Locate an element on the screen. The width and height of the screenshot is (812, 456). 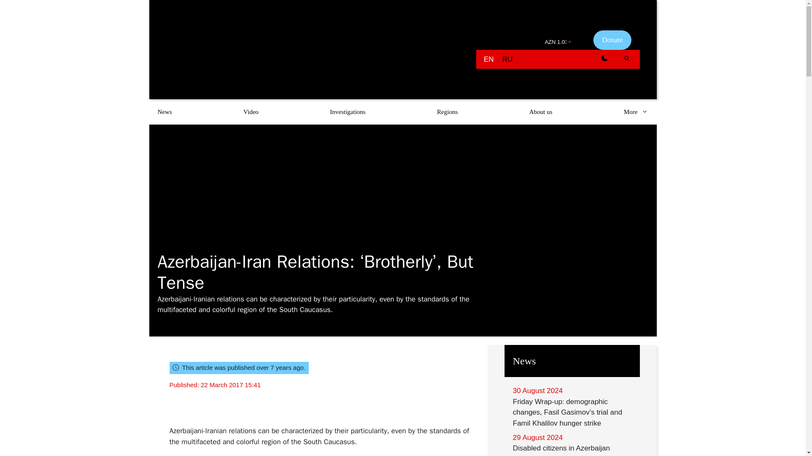
Investigations is located at coordinates (348, 111).